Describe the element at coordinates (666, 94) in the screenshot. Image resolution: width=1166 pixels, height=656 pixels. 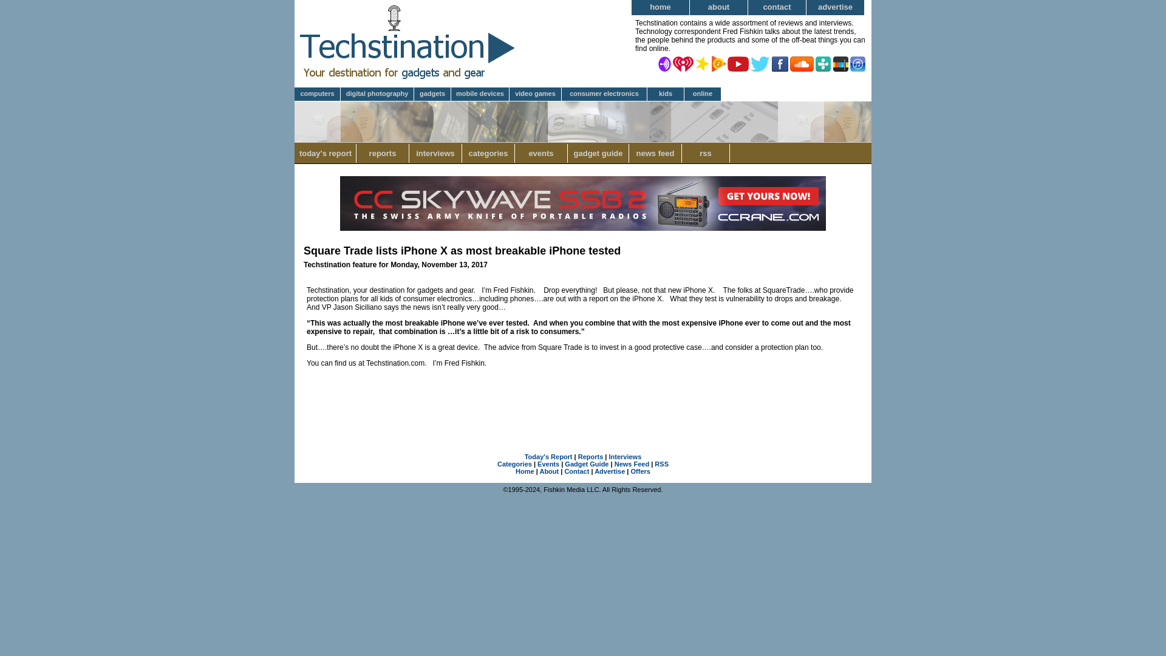
I see `kids` at that location.